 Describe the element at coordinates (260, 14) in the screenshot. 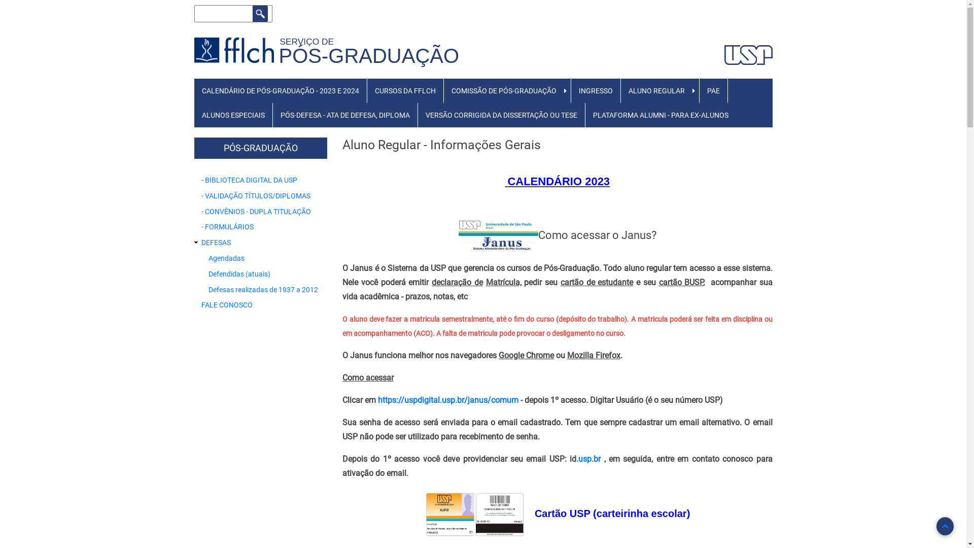

I see `Buscar` at that location.